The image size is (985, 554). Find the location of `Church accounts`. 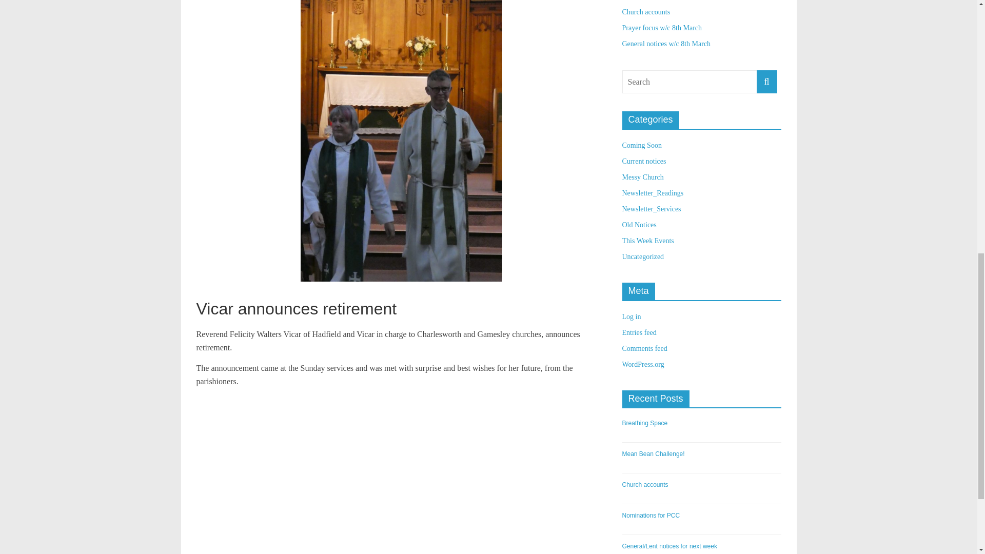

Church accounts is located at coordinates (645, 12).